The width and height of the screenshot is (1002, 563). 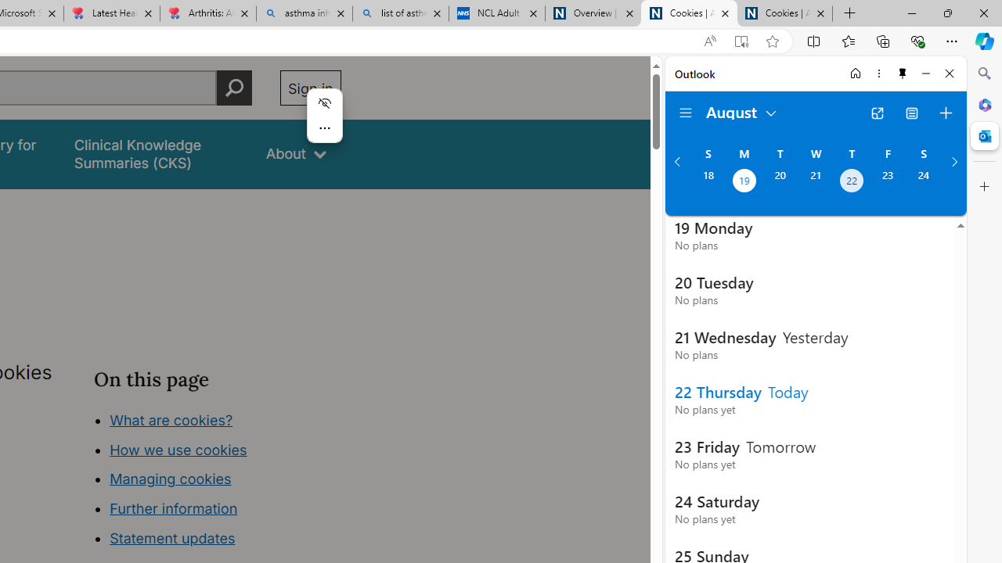 I want to click on What are cookies?, so click(x=171, y=419).